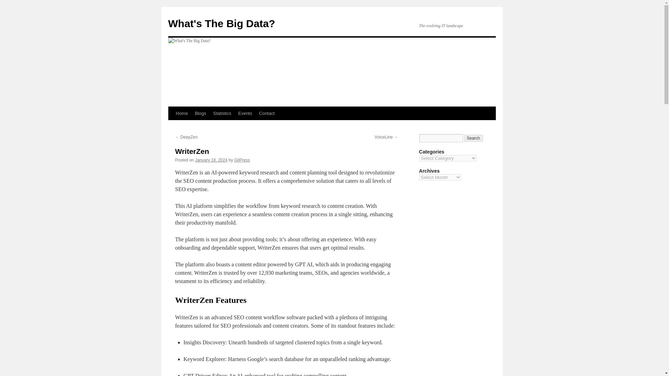 This screenshot has height=376, width=669. What do you see at coordinates (267, 113) in the screenshot?
I see `Contact` at bounding box center [267, 113].